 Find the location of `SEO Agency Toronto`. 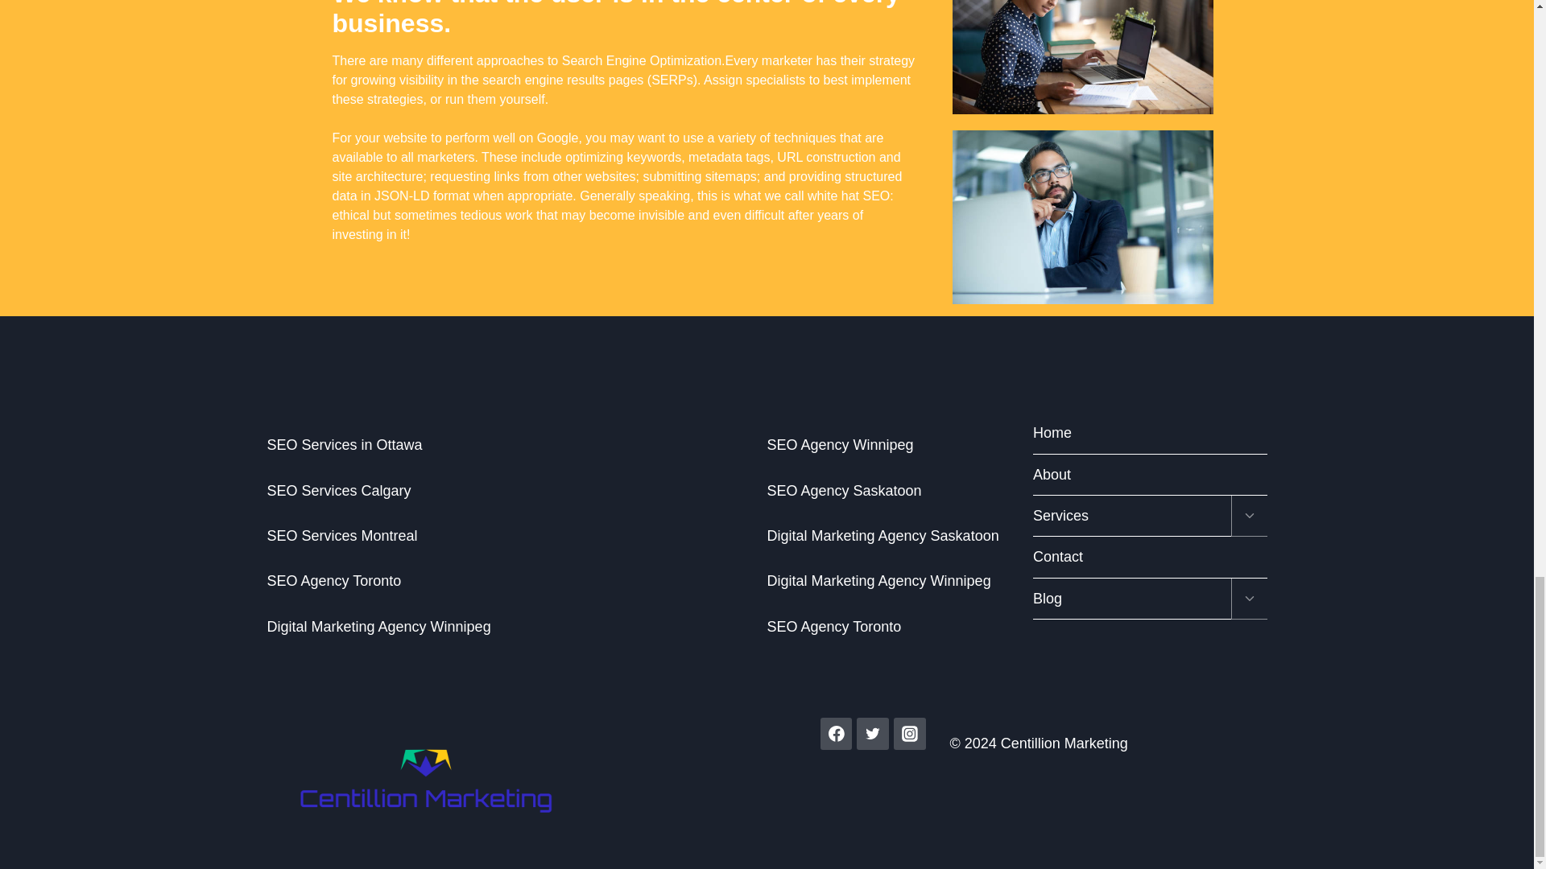

SEO Agency Toronto is located at coordinates (335, 581).